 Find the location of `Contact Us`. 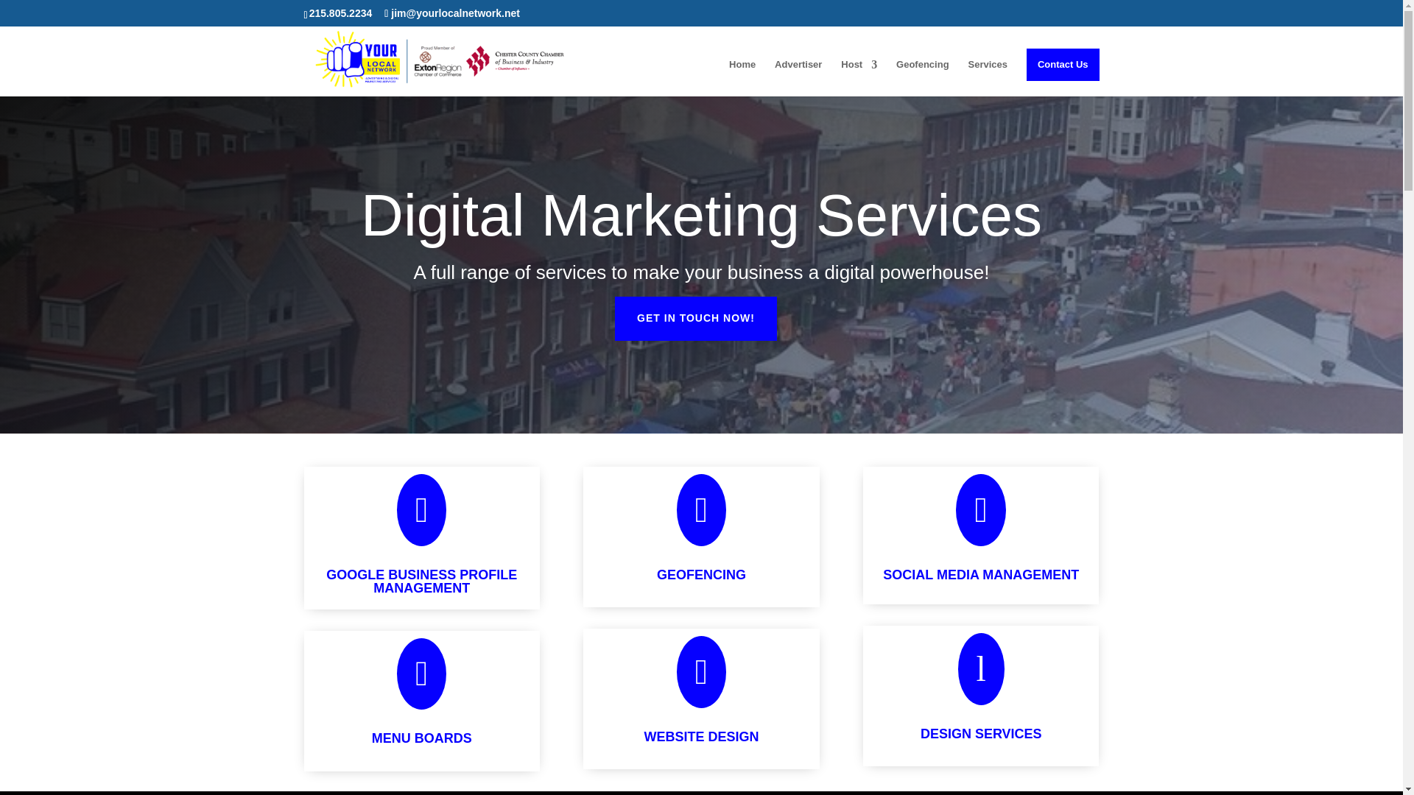

Contact Us is located at coordinates (1063, 65).